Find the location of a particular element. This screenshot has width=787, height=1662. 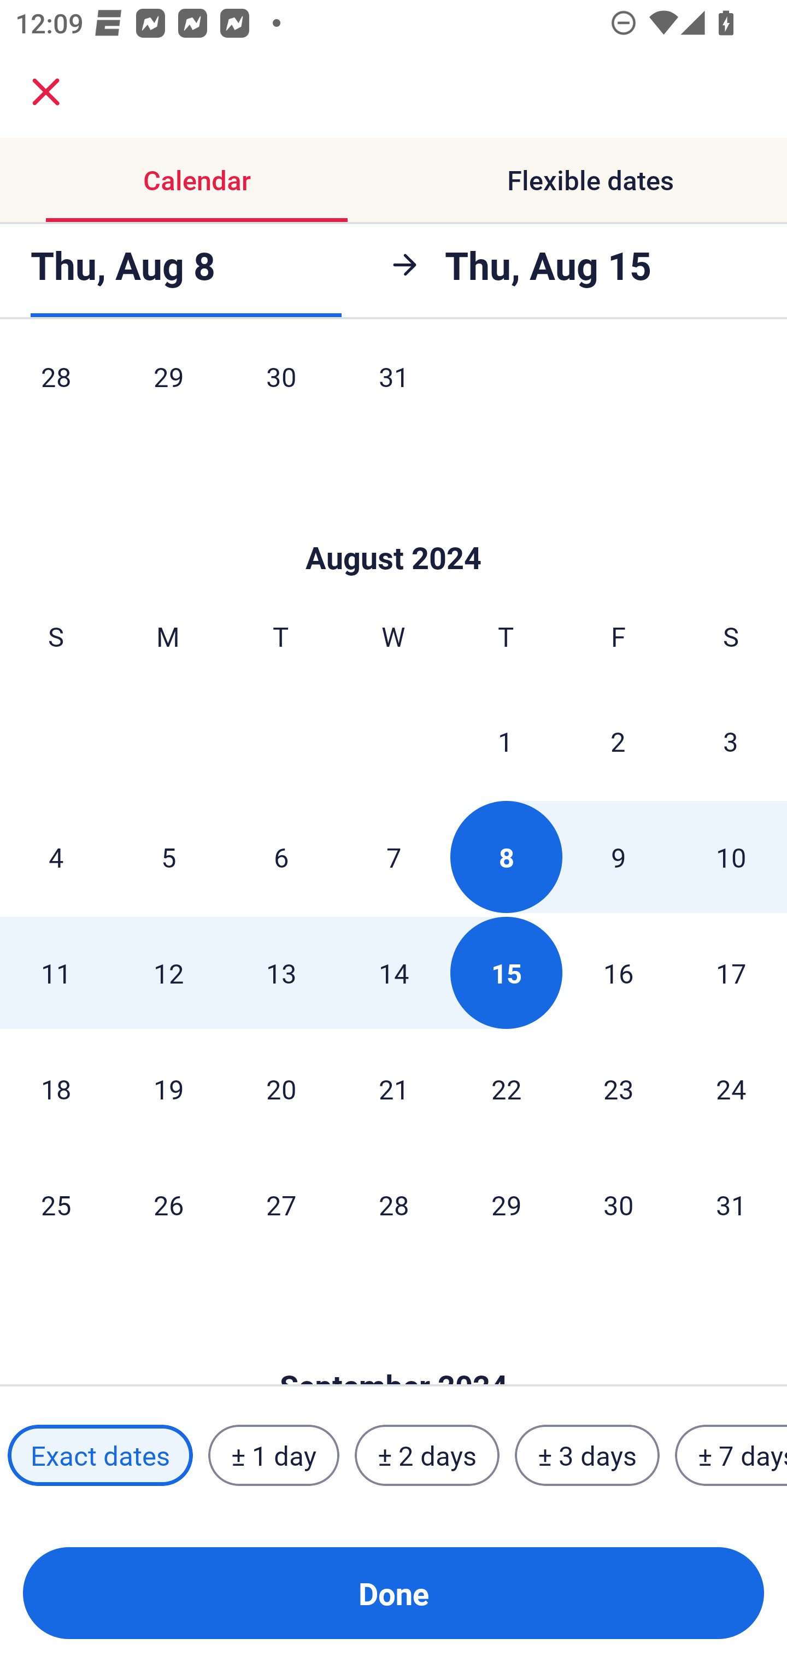

24 Saturday, August 24, 2024 is located at coordinates (731, 1088).